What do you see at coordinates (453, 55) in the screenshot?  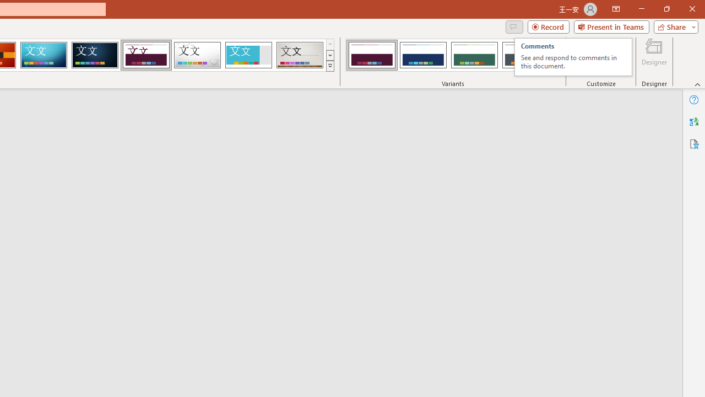 I see `AutomationID: ThemeVariantsGallery` at bounding box center [453, 55].